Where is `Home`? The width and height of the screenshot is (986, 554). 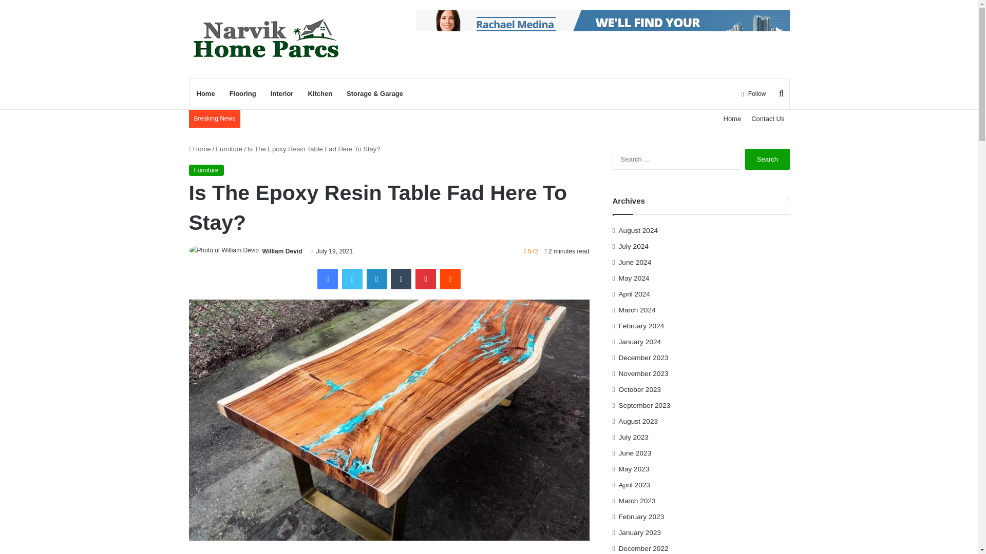 Home is located at coordinates (732, 118).